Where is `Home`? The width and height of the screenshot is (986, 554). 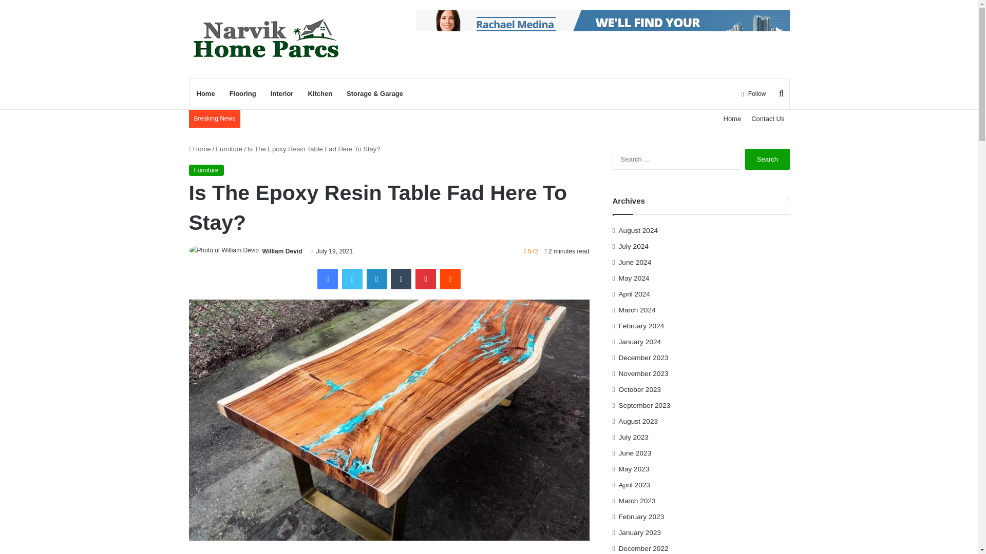 Home is located at coordinates (732, 118).